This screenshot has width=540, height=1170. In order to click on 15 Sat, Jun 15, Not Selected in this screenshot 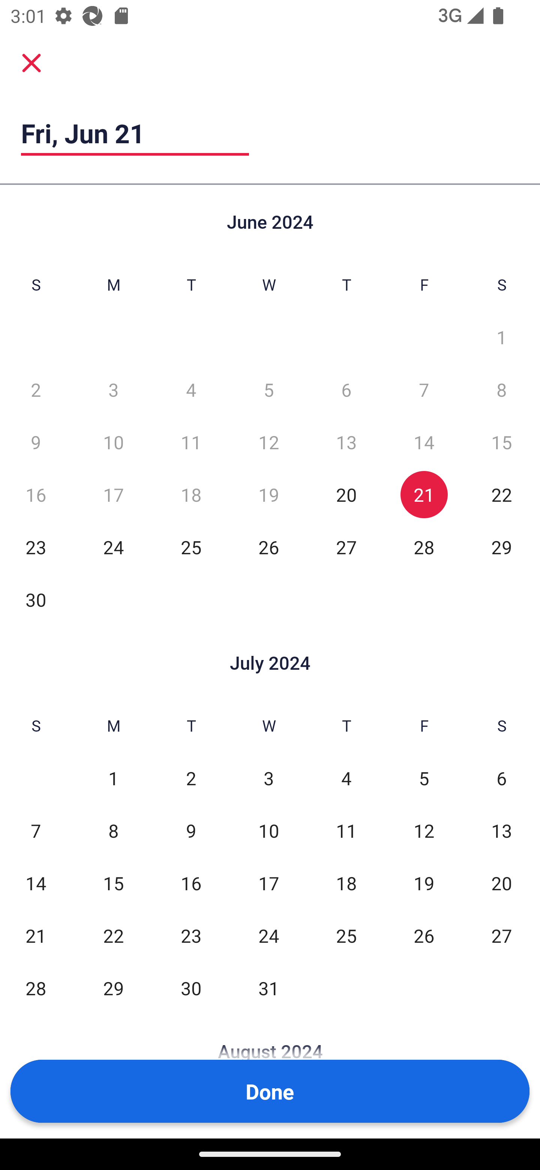, I will do `click(502, 442)`.